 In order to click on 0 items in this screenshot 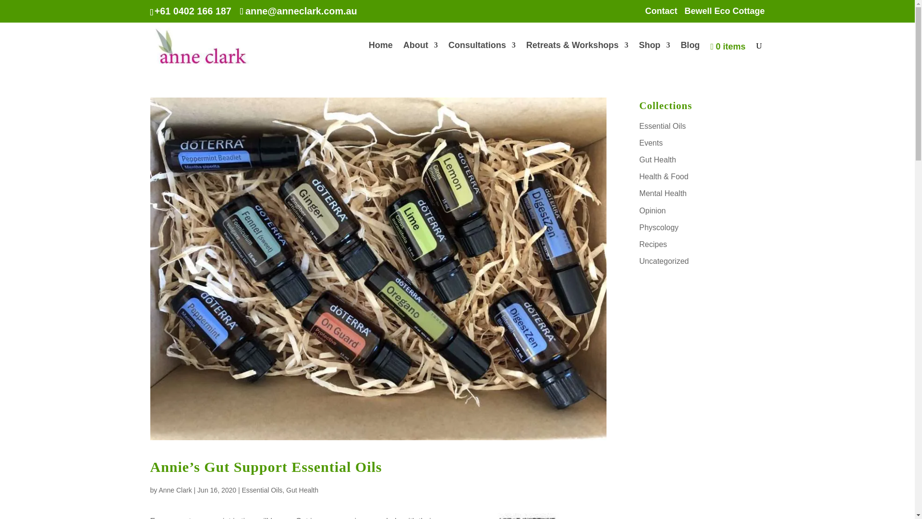, I will do `click(727, 56)`.